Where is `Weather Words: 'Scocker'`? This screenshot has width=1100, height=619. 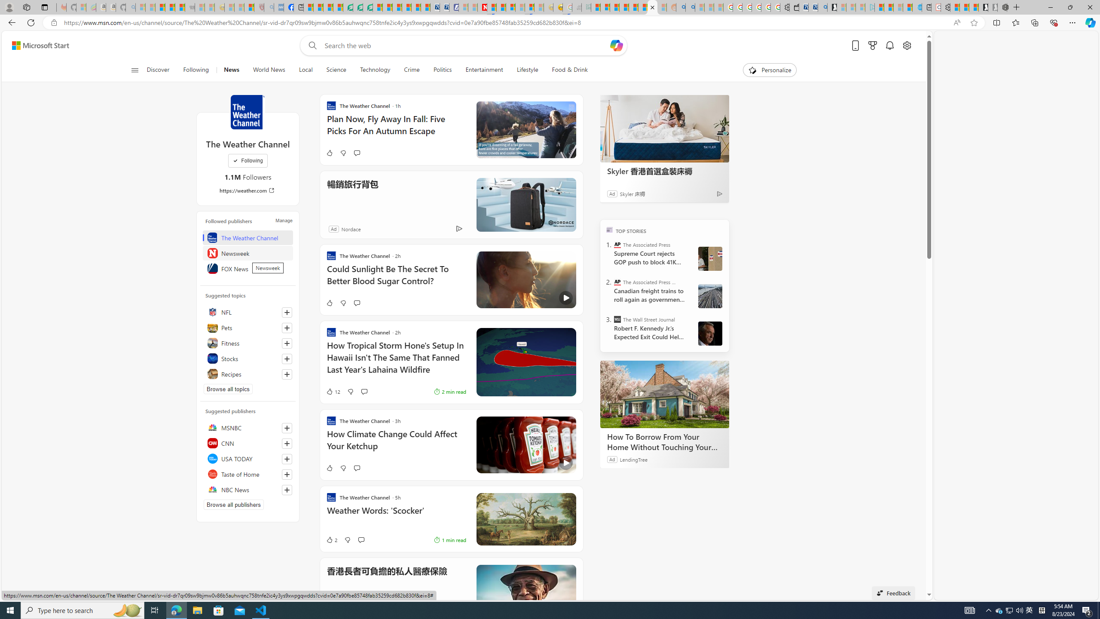
Weather Words: 'Scocker' is located at coordinates (396, 515).